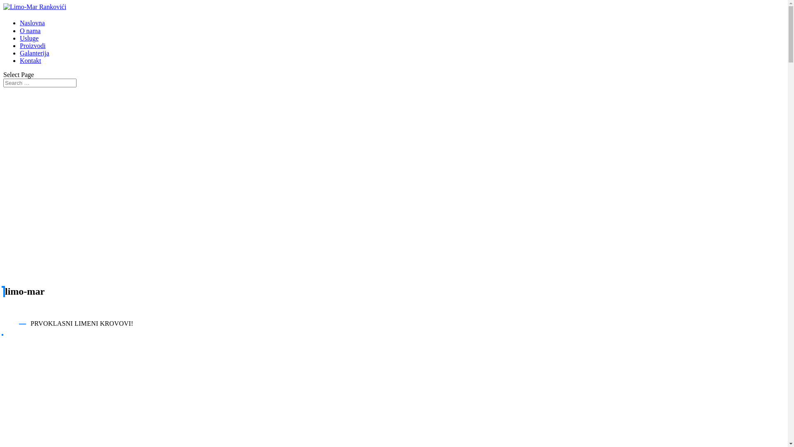 This screenshot has width=794, height=447. Describe the element at coordinates (33, 46) in the screenshot. I see `Proizvodi` at that location.